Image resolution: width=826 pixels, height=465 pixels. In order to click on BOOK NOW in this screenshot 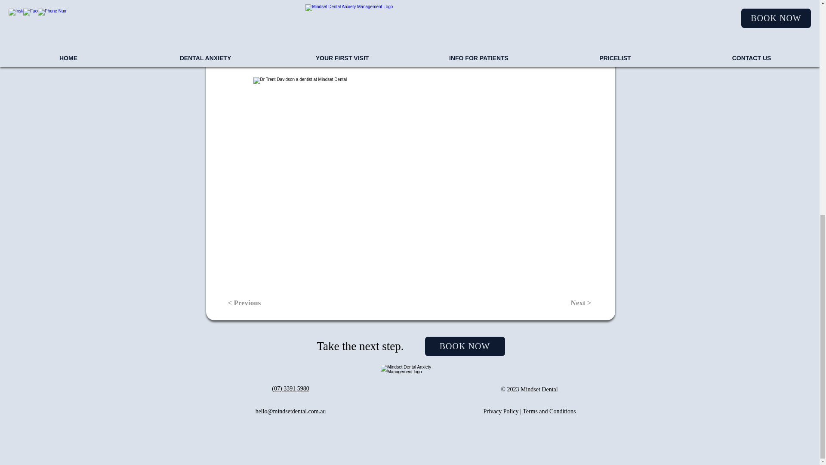, I will do `click(465, 346)`.